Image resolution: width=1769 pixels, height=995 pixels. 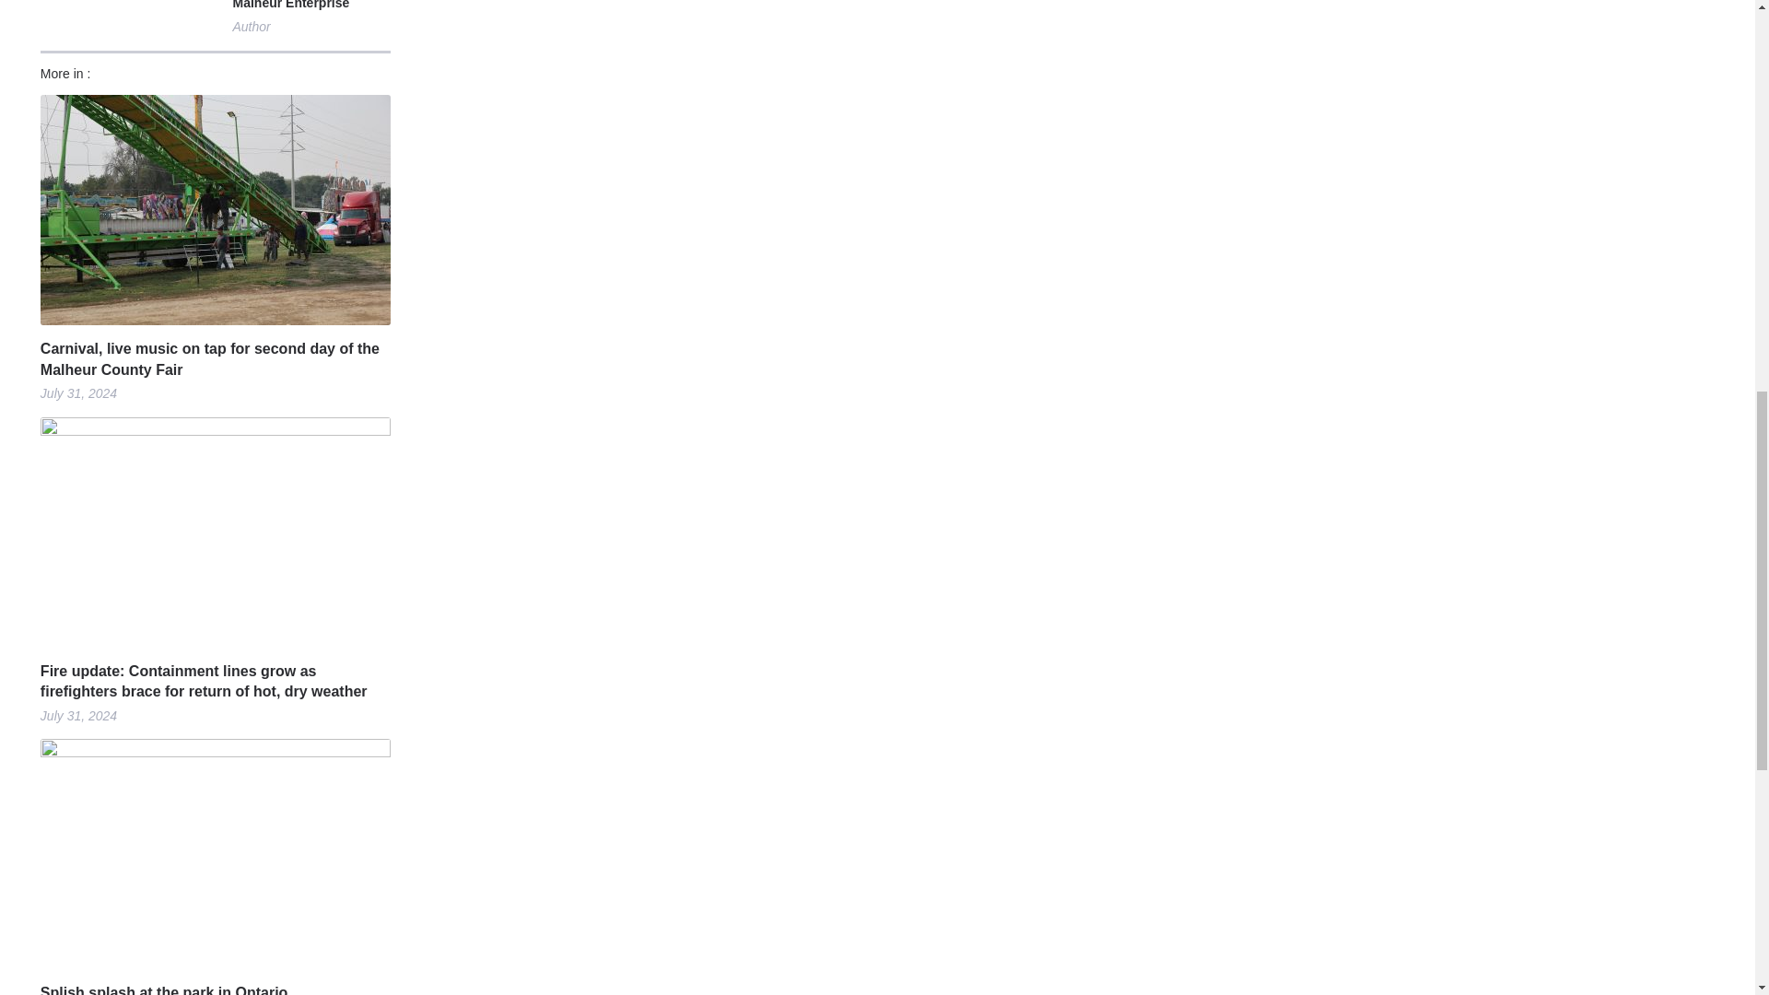 I want to click on Permalink to Splish splash at the park in Ontario, so click(x=216, y=853).